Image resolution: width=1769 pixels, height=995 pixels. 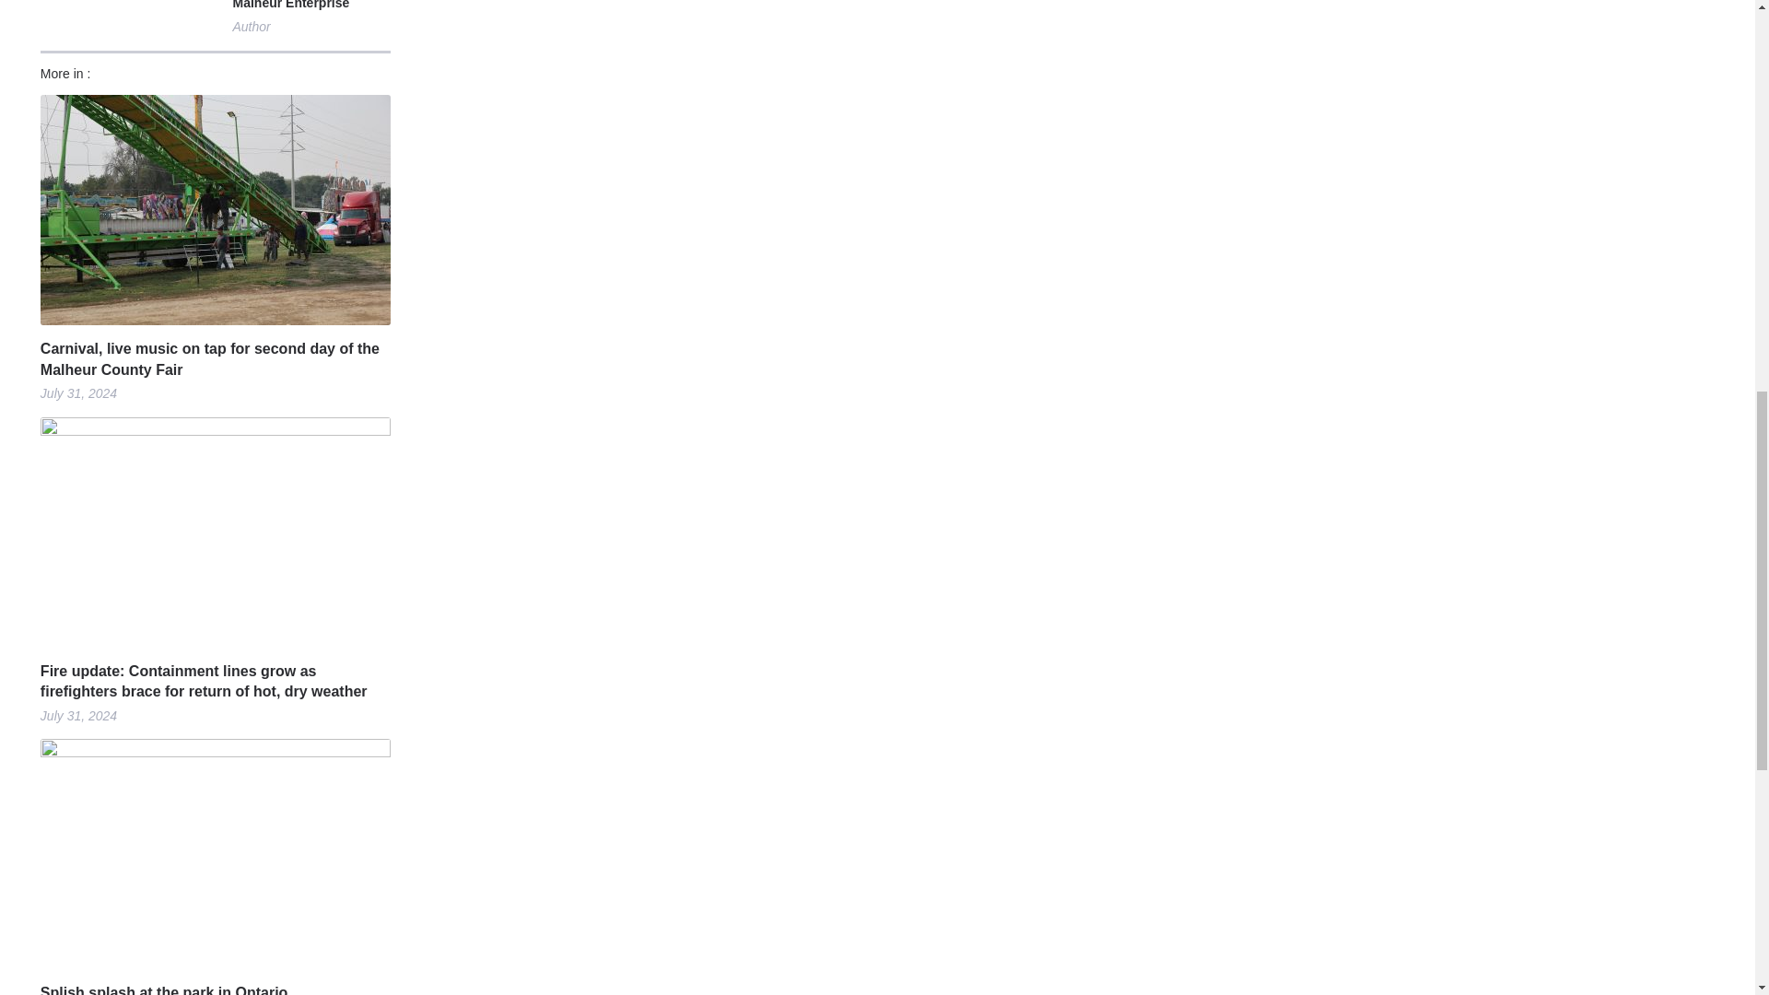 I want to click on Permalink to Splish splash at the park in Ontario, so click(x=216, y=853).